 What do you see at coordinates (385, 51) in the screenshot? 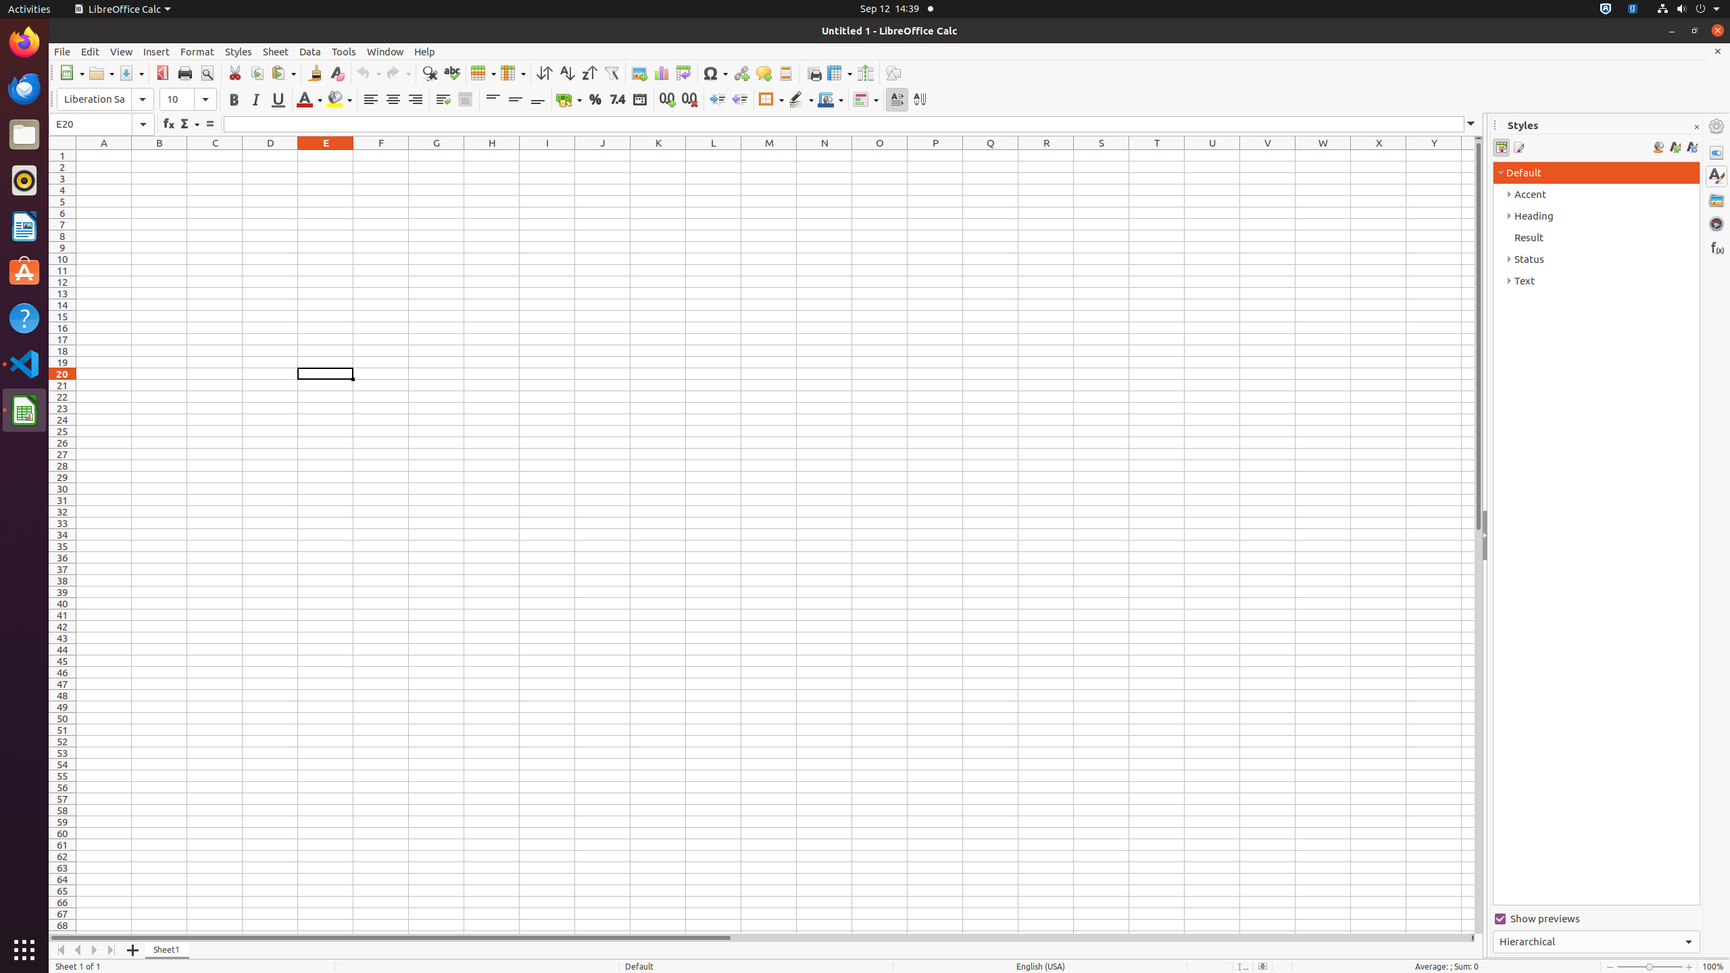
I see `Window` at bounding box center [385, 51].